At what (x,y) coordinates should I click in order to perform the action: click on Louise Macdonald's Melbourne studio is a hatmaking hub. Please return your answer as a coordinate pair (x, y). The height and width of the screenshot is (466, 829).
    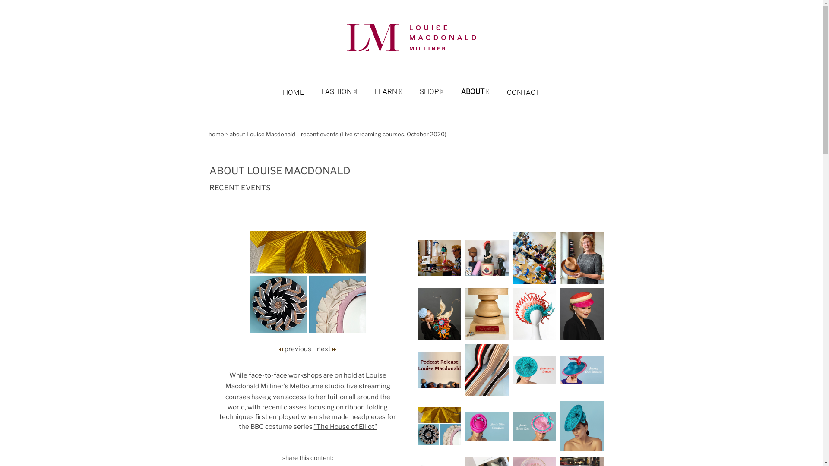
    Looking at the image, I should click on (535, 260).